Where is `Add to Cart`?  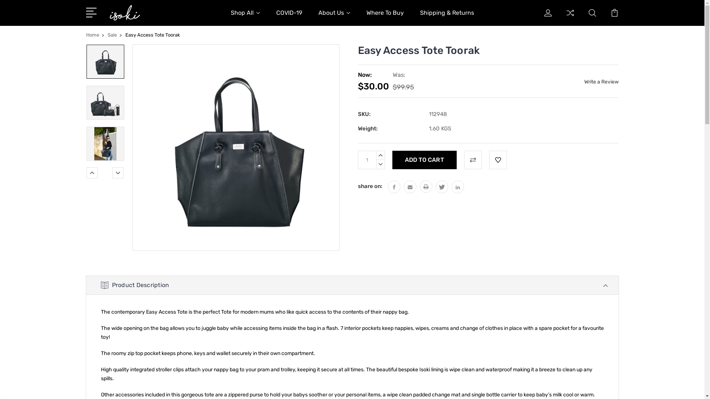
Add to Cart is located at coordinates (424, 160).